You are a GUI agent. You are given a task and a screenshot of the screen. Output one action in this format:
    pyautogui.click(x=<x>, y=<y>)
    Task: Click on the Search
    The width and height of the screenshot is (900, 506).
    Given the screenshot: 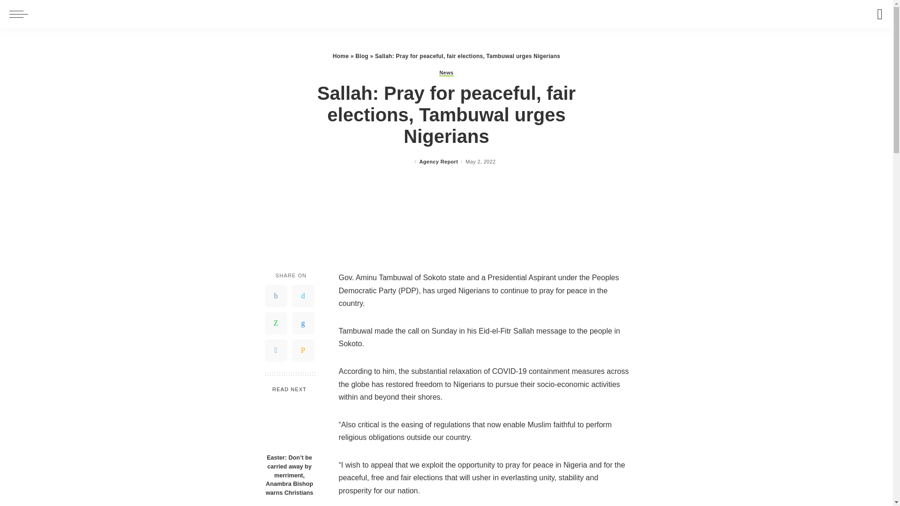 What is the action you would take?
    pyautogui.click(x=877, y=14)
    